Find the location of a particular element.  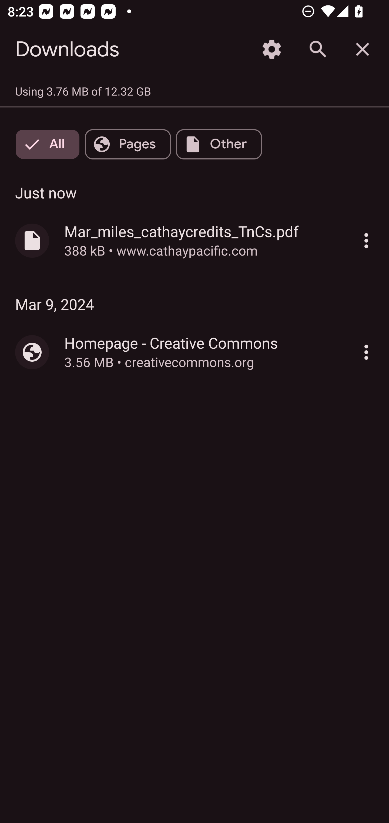

Other Other 1 file in list is located at coordinates (219, 144).